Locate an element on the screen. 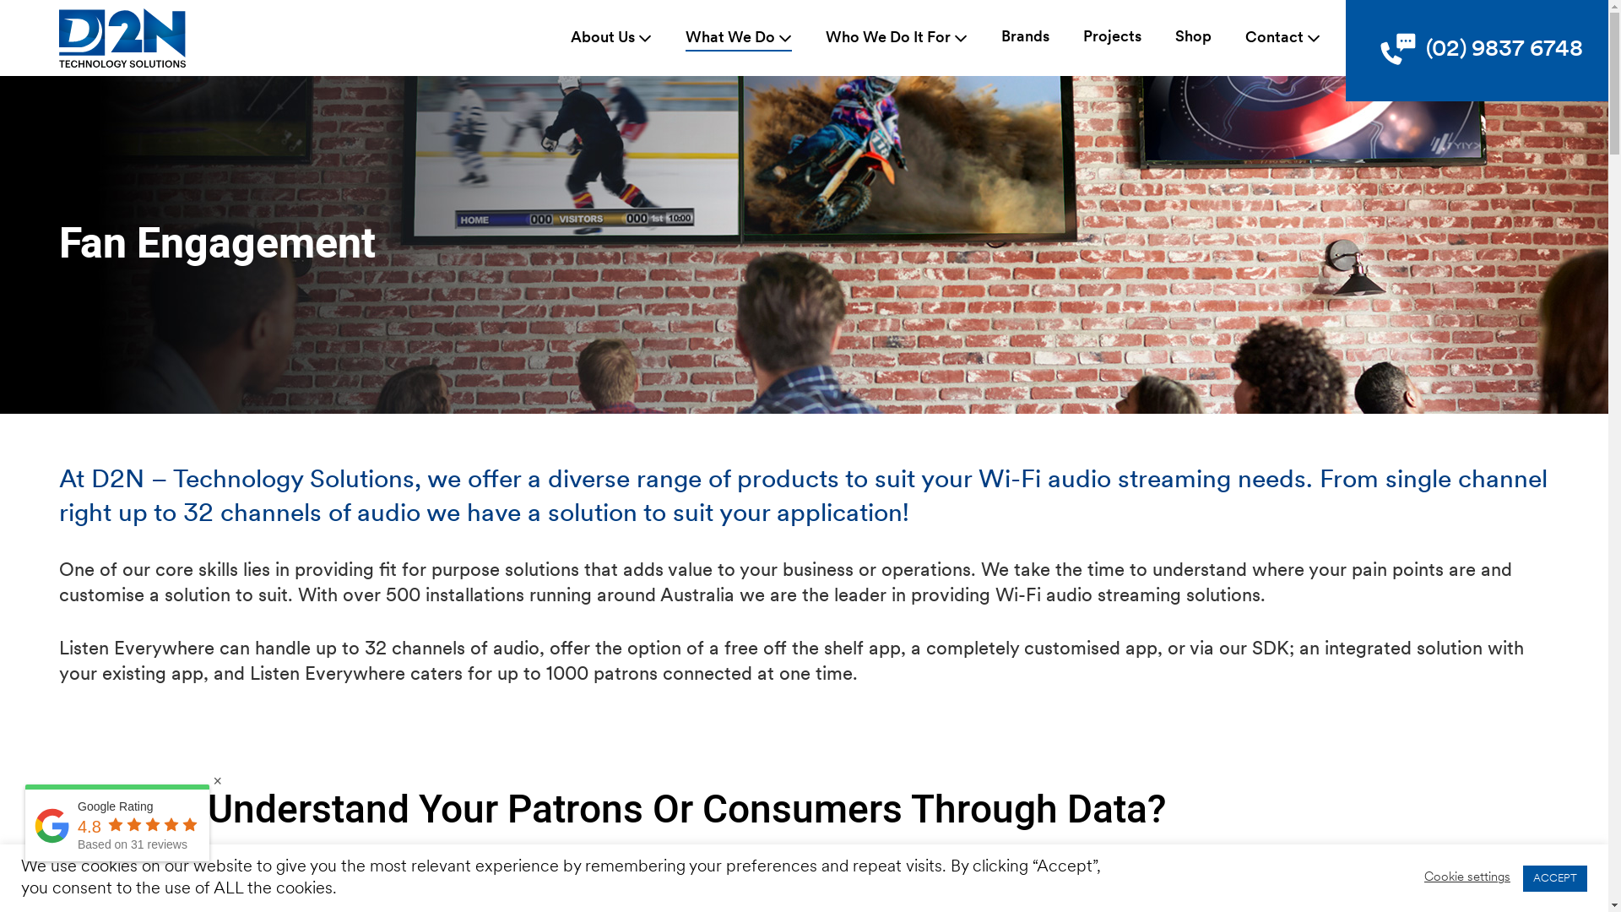 This screenshot has height=912, width=1621. About Us is located at coordinates (611, 37).